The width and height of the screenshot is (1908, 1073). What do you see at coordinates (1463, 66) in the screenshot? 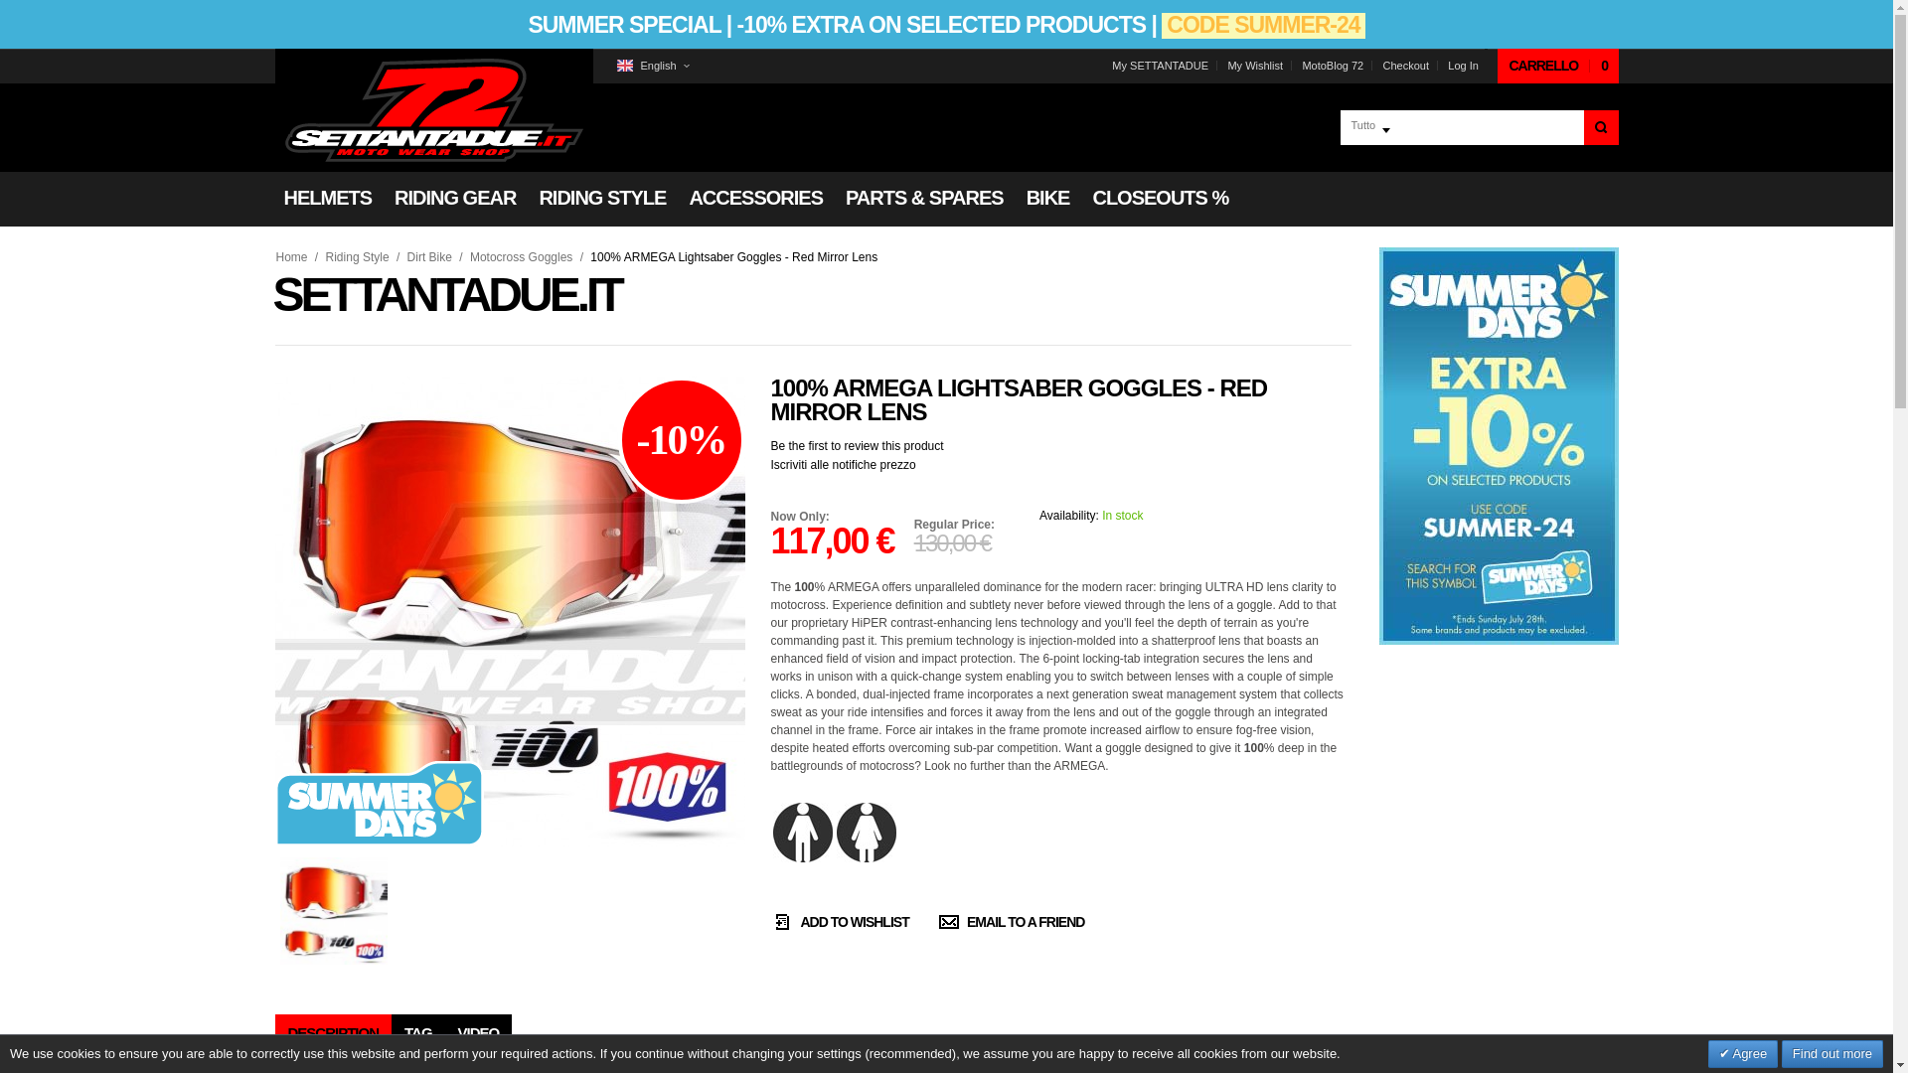
I see `Log In` at bounding box center [1463, 66].